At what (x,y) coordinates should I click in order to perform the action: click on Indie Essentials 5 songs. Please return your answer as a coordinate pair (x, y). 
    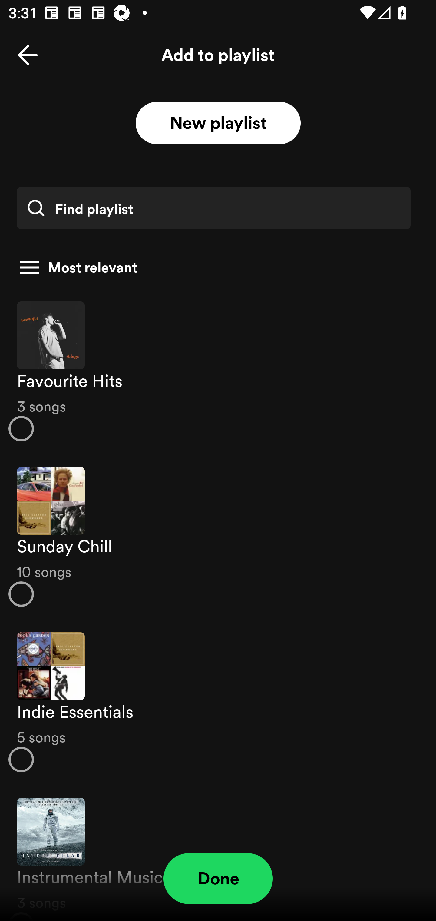
    Looking at the image, I should click on (218, 702).